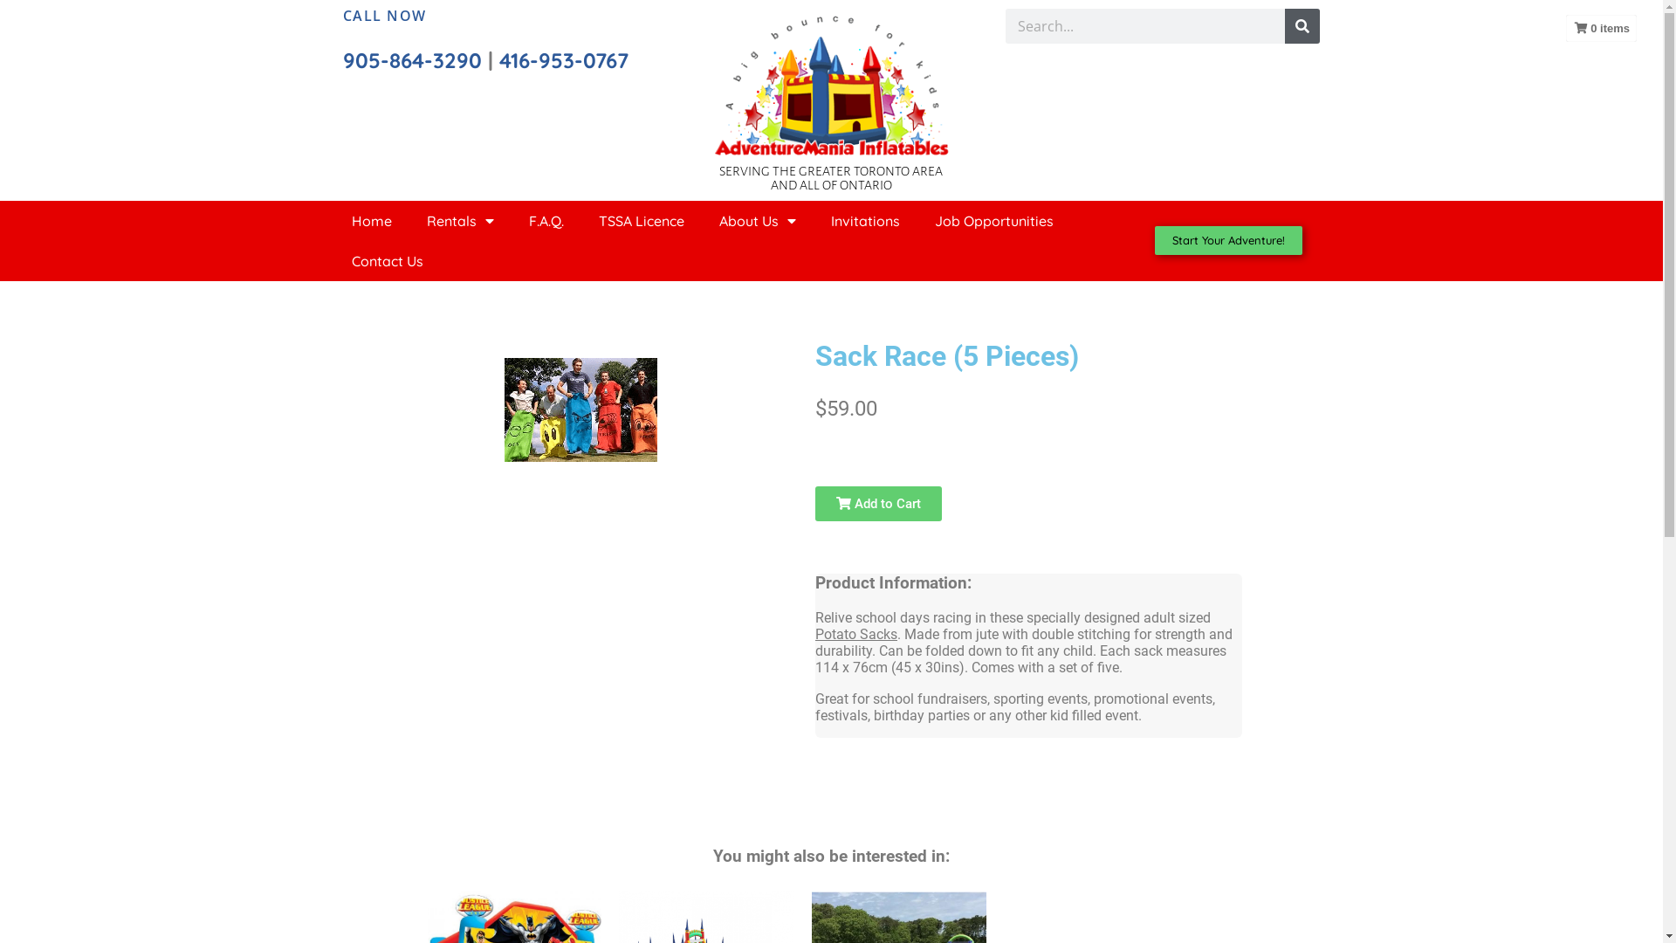 This screenshot has height=943, width=1676. I want to click on F.A.Q., so click(546, 221).